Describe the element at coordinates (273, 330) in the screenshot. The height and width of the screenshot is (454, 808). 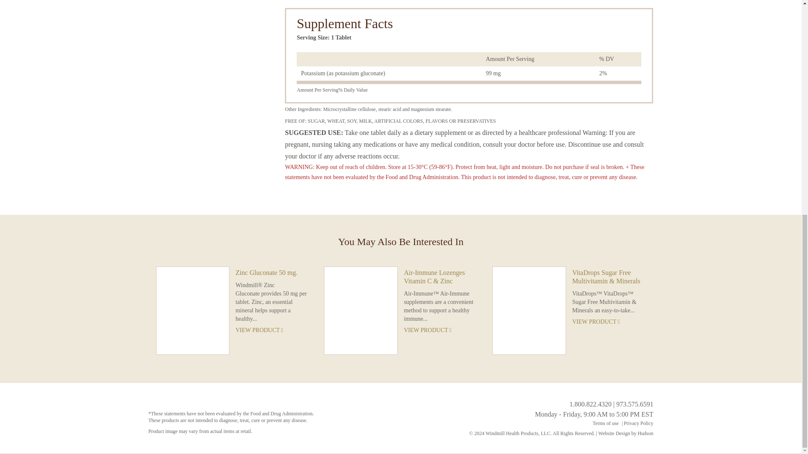
I see `VIEW PRODUCT` at that location.